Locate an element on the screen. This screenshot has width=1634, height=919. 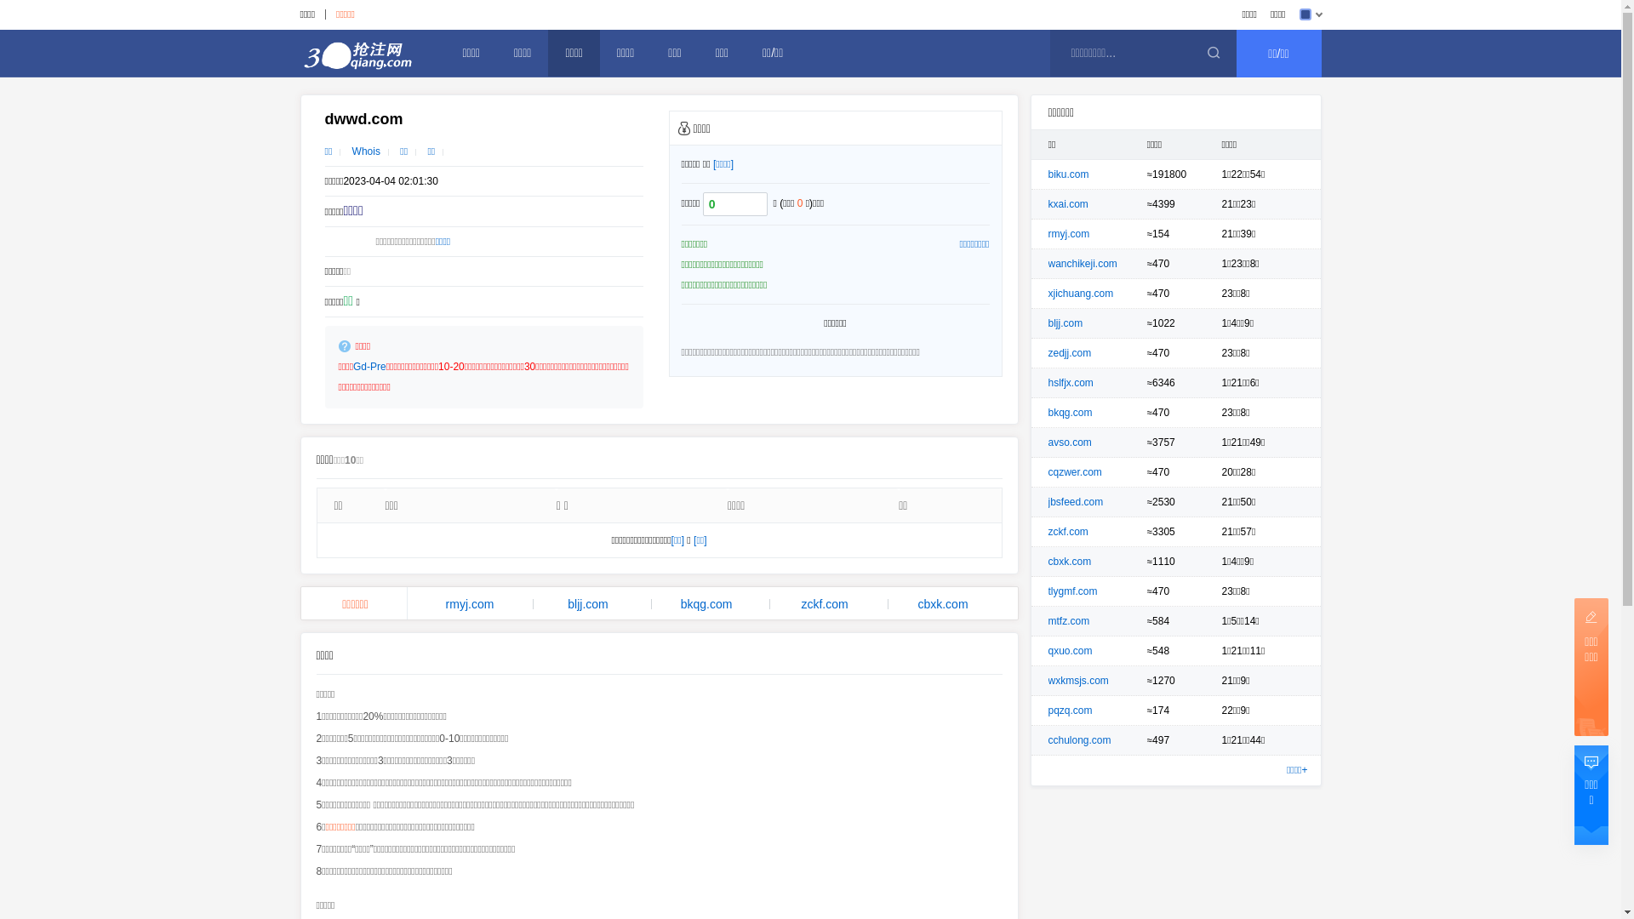
bljj.com is located at coordinates (589, 604).